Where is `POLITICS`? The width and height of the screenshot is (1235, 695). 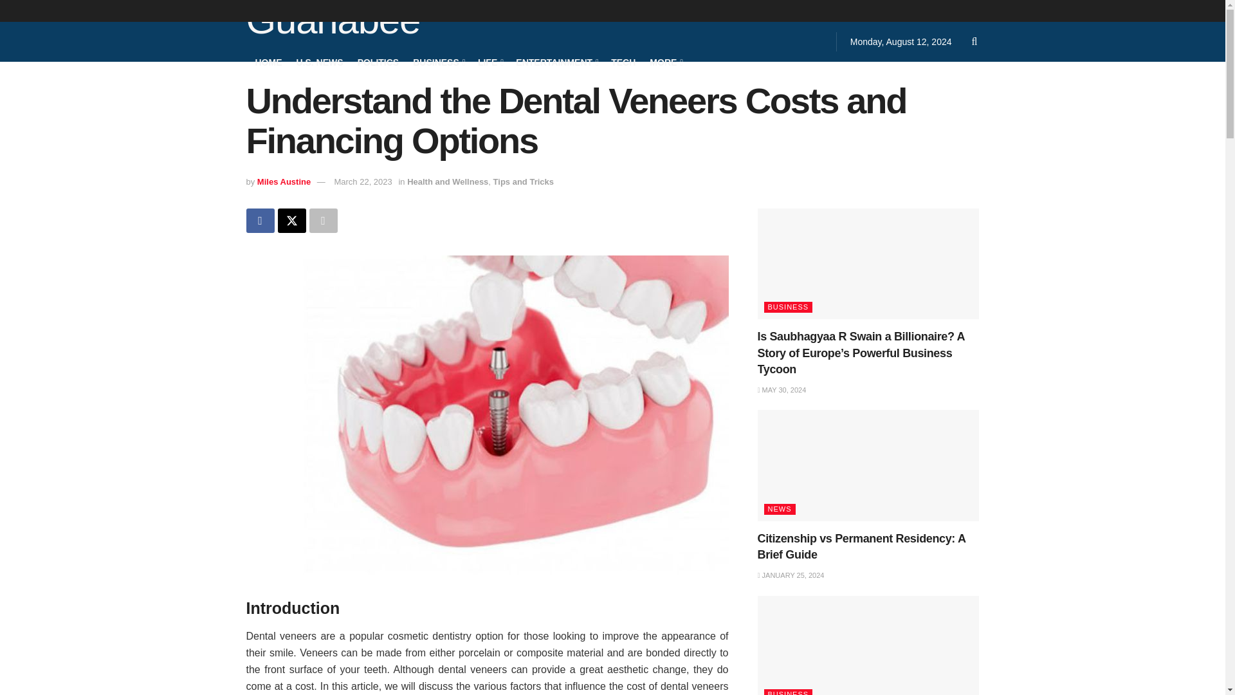 POLITICS is located at coordinates (378, 62).